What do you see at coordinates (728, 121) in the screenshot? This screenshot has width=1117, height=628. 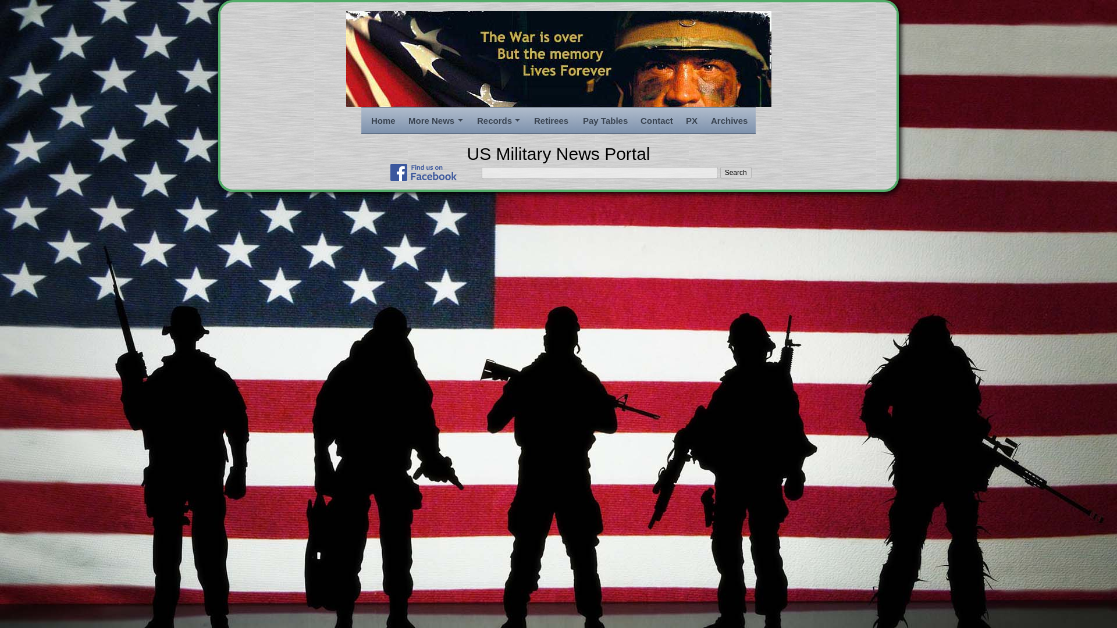 I see `Archives` at bounding box center [728, 121].